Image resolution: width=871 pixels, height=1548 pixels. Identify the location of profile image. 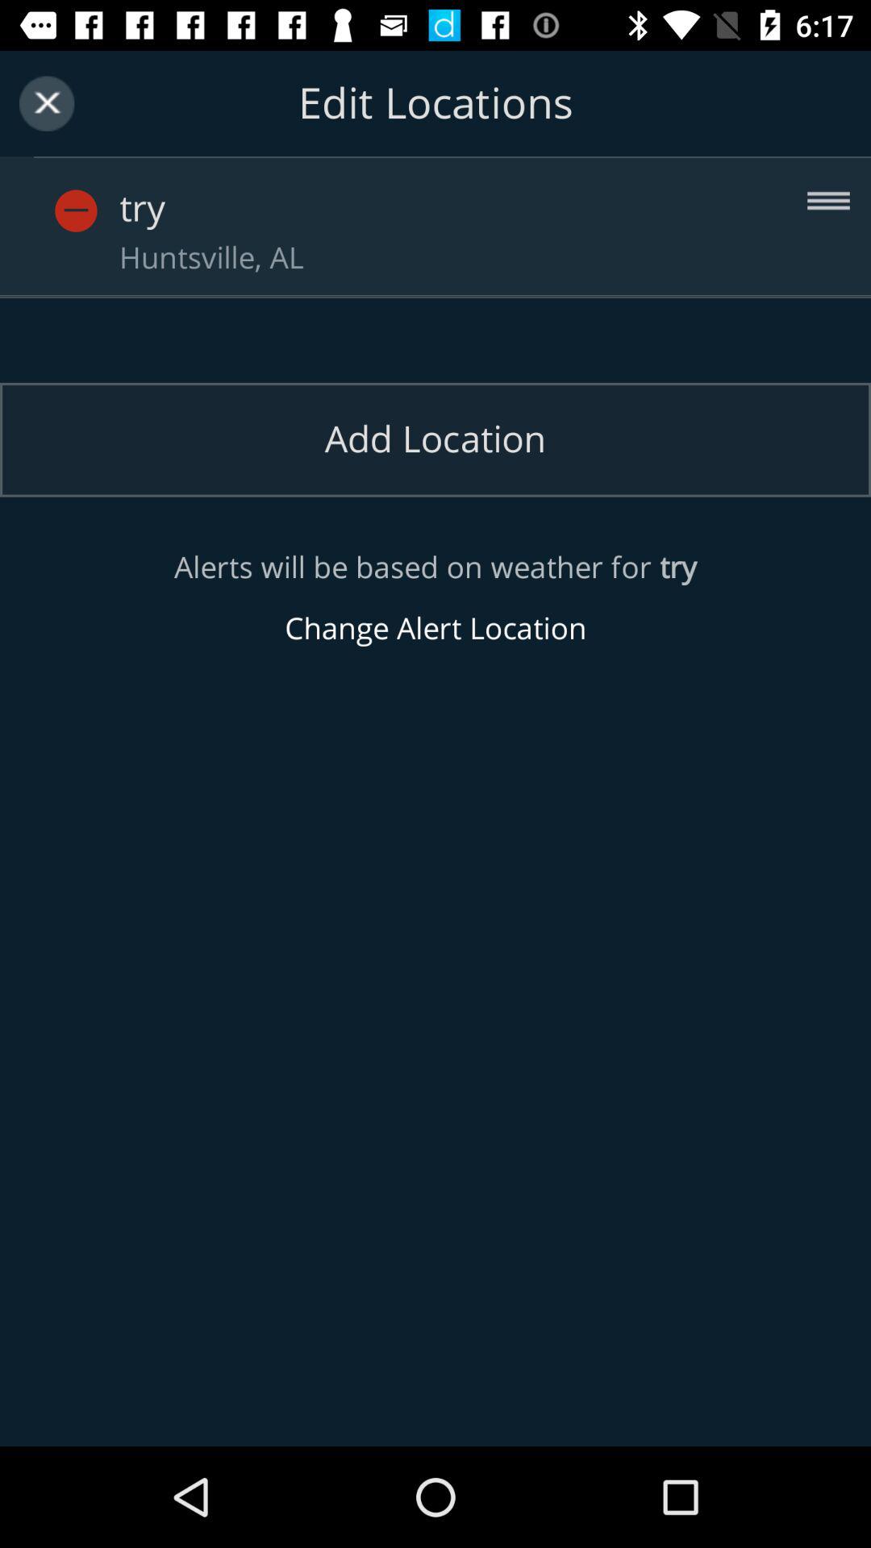
(76, 211).